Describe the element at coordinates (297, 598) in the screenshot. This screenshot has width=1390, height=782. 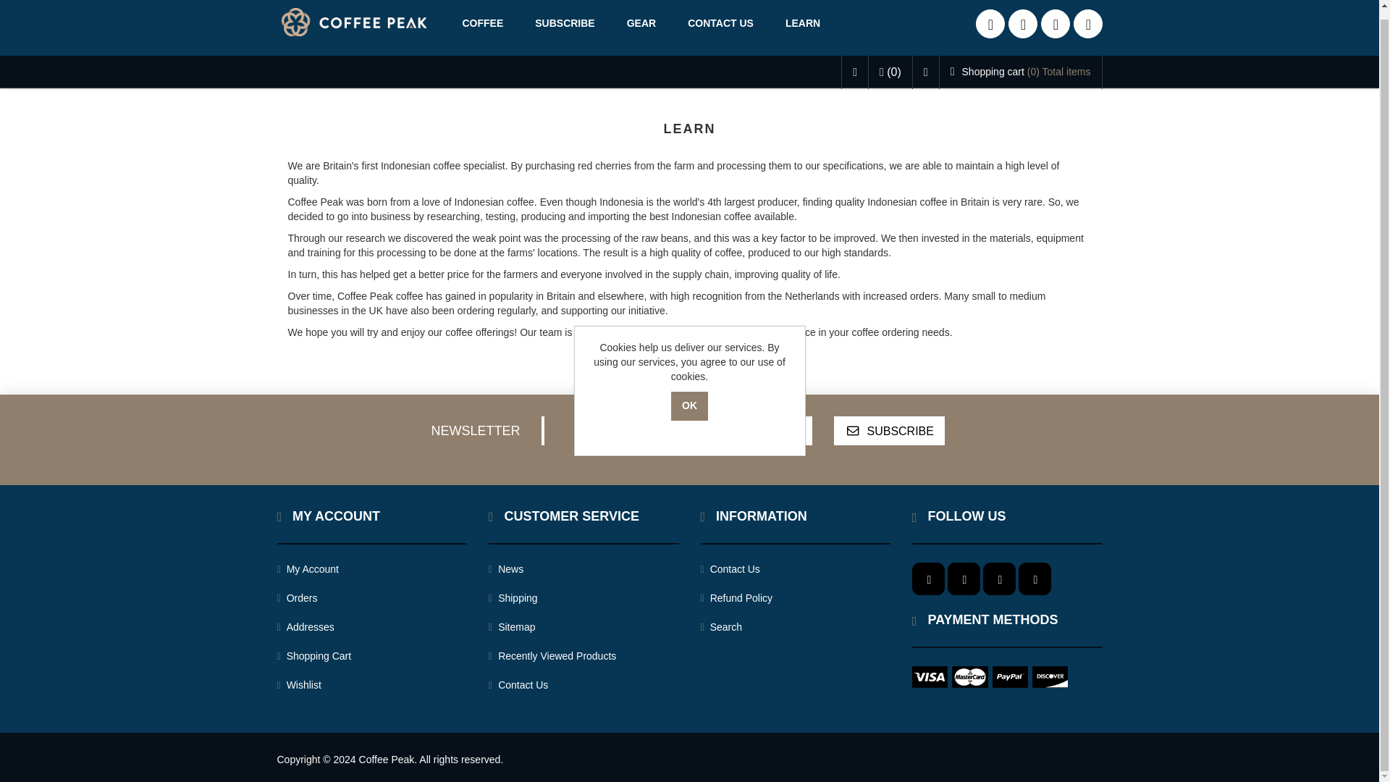
I see `Orders` at that location.